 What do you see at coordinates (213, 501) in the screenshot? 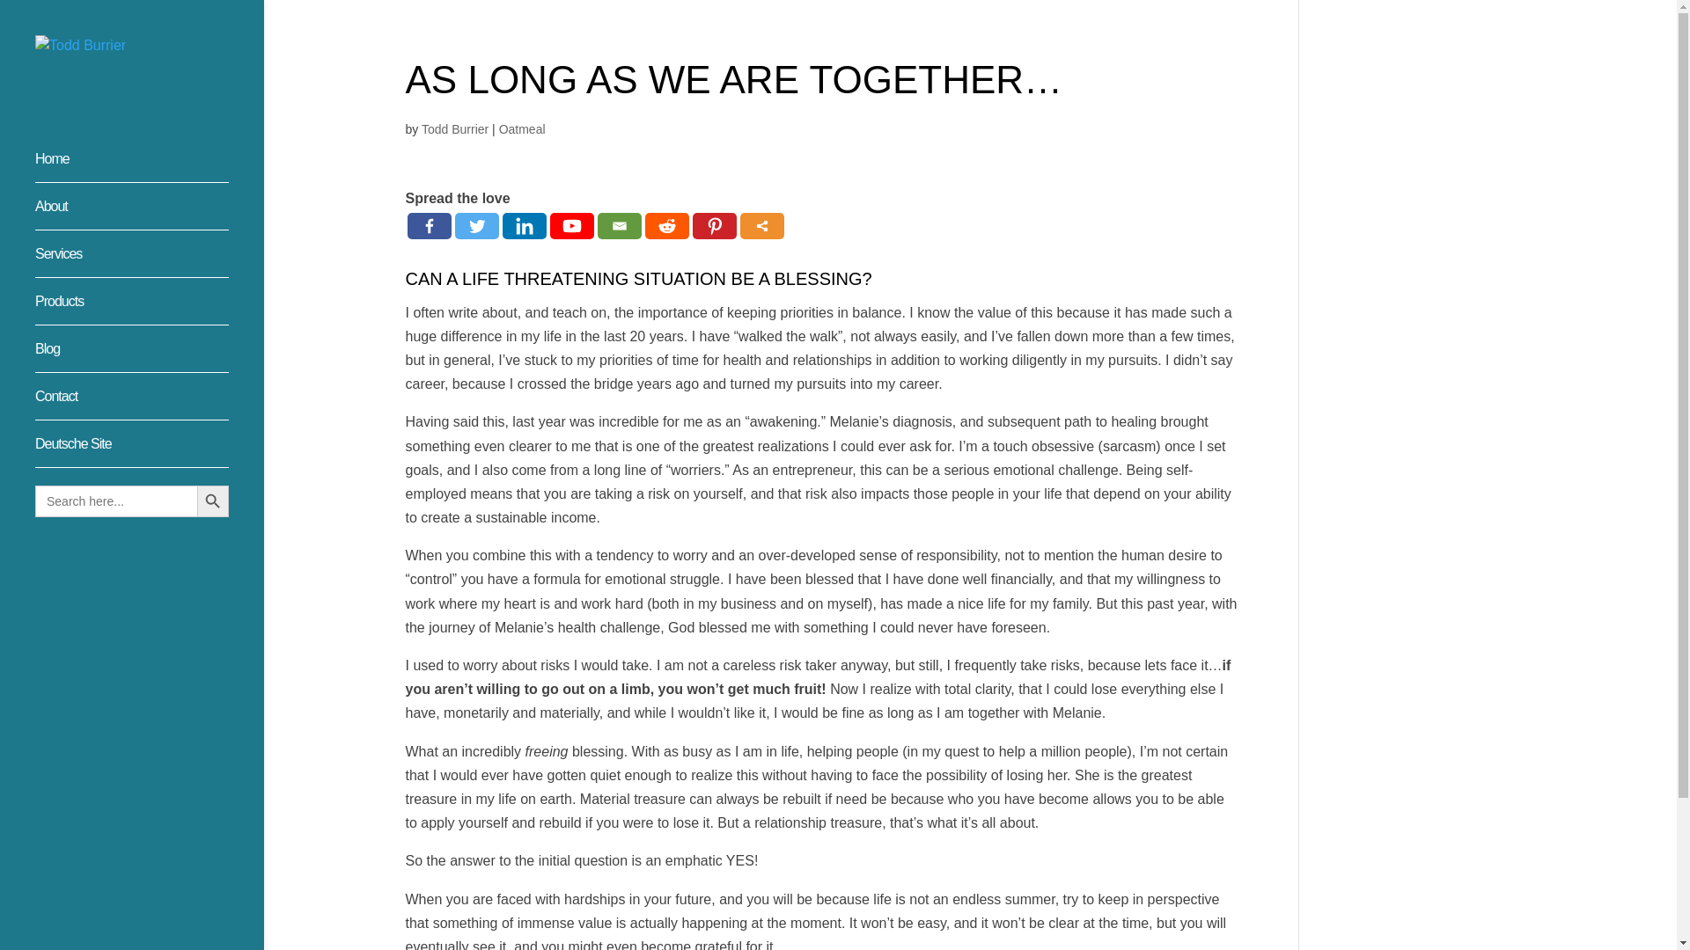
I see `Search Button` at bounding box center [213, 501].